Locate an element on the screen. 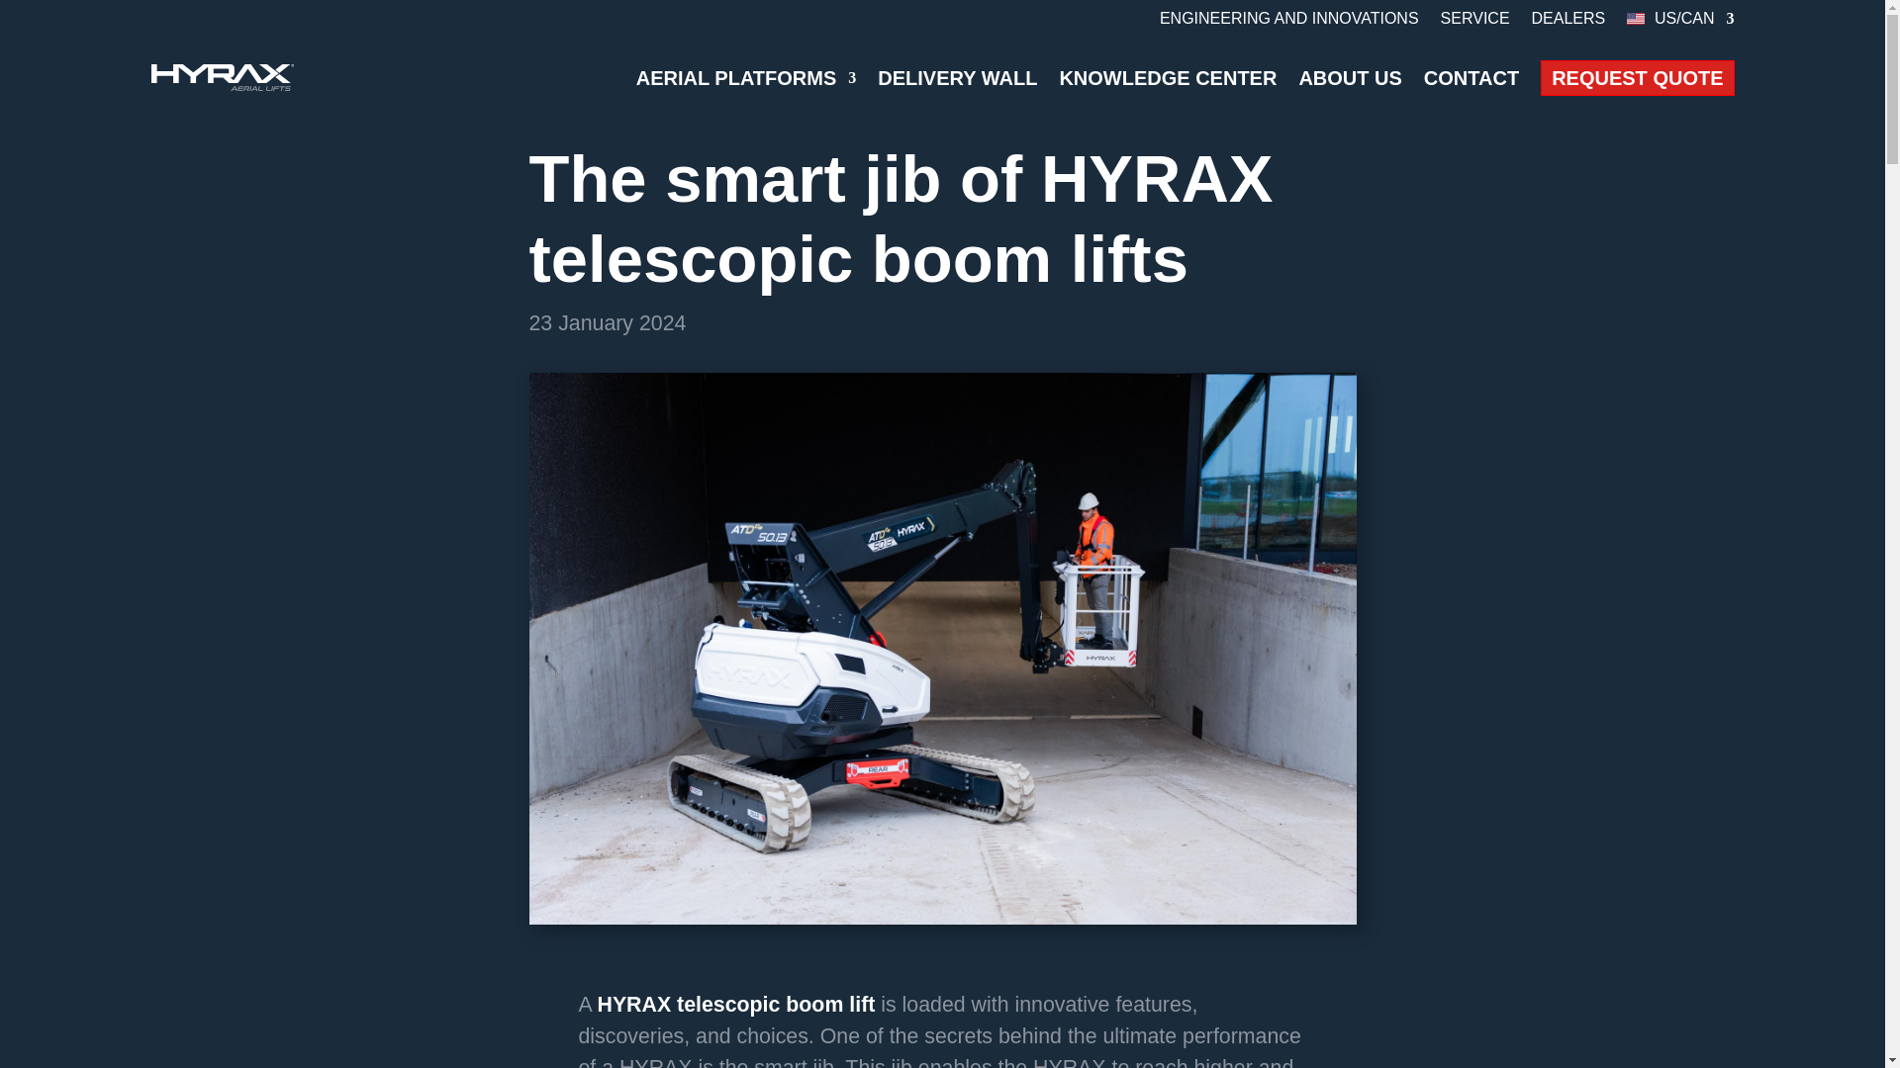 This screenshot has width=1900, height=1068. ENGINEERING AND INNOVATIONS is located at coordinates (1288, 22).